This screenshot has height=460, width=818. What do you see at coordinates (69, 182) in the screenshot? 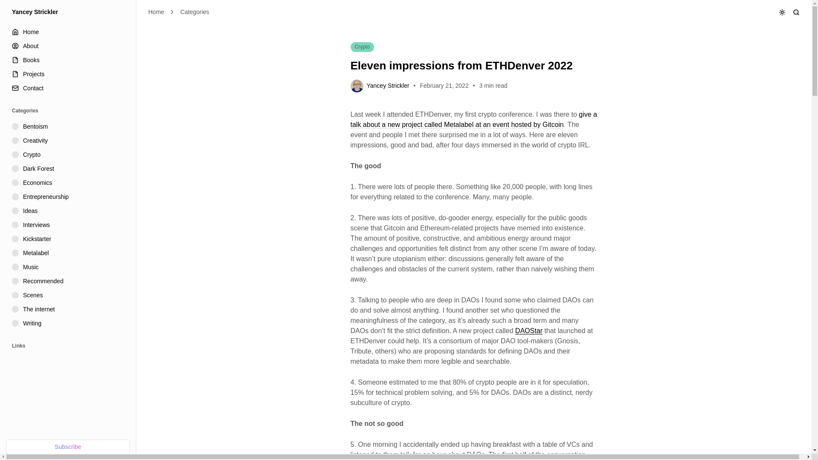
I see `Economics` at bounding box center [69, 182].